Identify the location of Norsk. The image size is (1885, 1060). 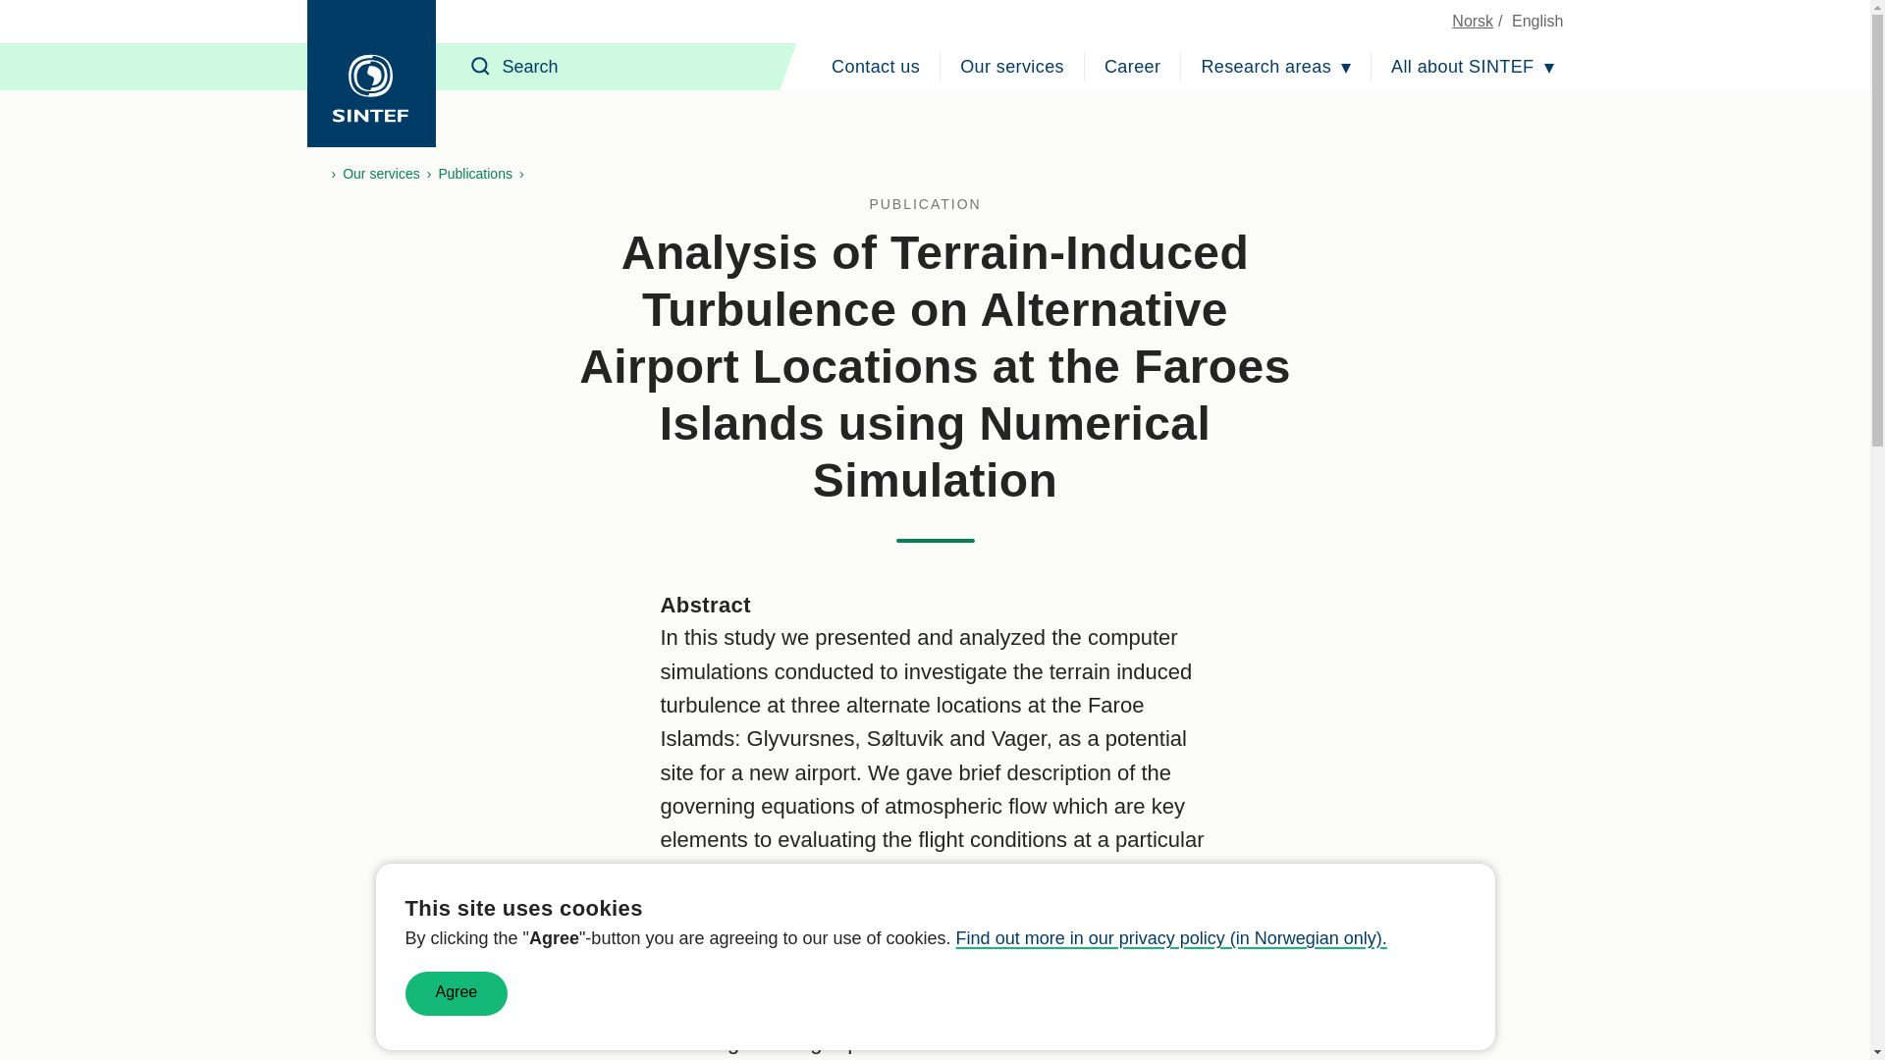
(1472, 21).